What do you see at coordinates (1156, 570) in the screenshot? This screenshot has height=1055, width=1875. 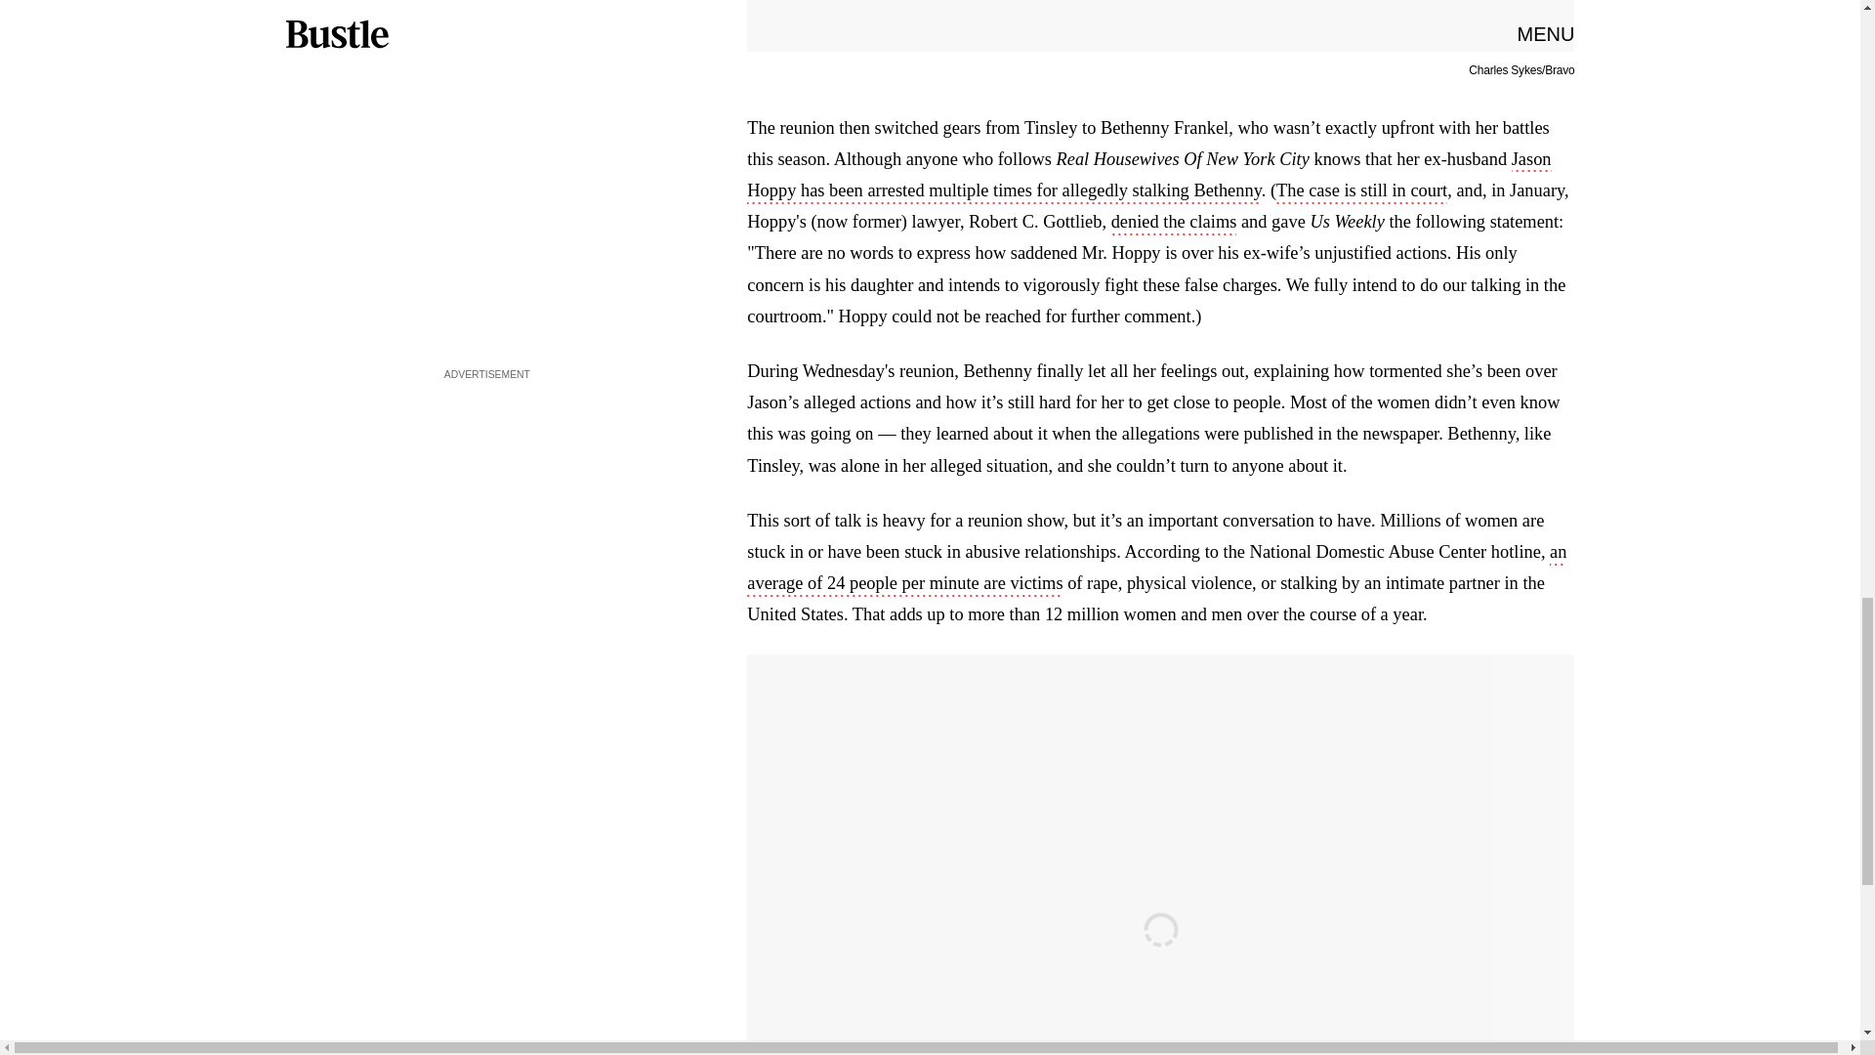 I see `an average of 24 people per minute are victims` at bounding box center [1156, 570].